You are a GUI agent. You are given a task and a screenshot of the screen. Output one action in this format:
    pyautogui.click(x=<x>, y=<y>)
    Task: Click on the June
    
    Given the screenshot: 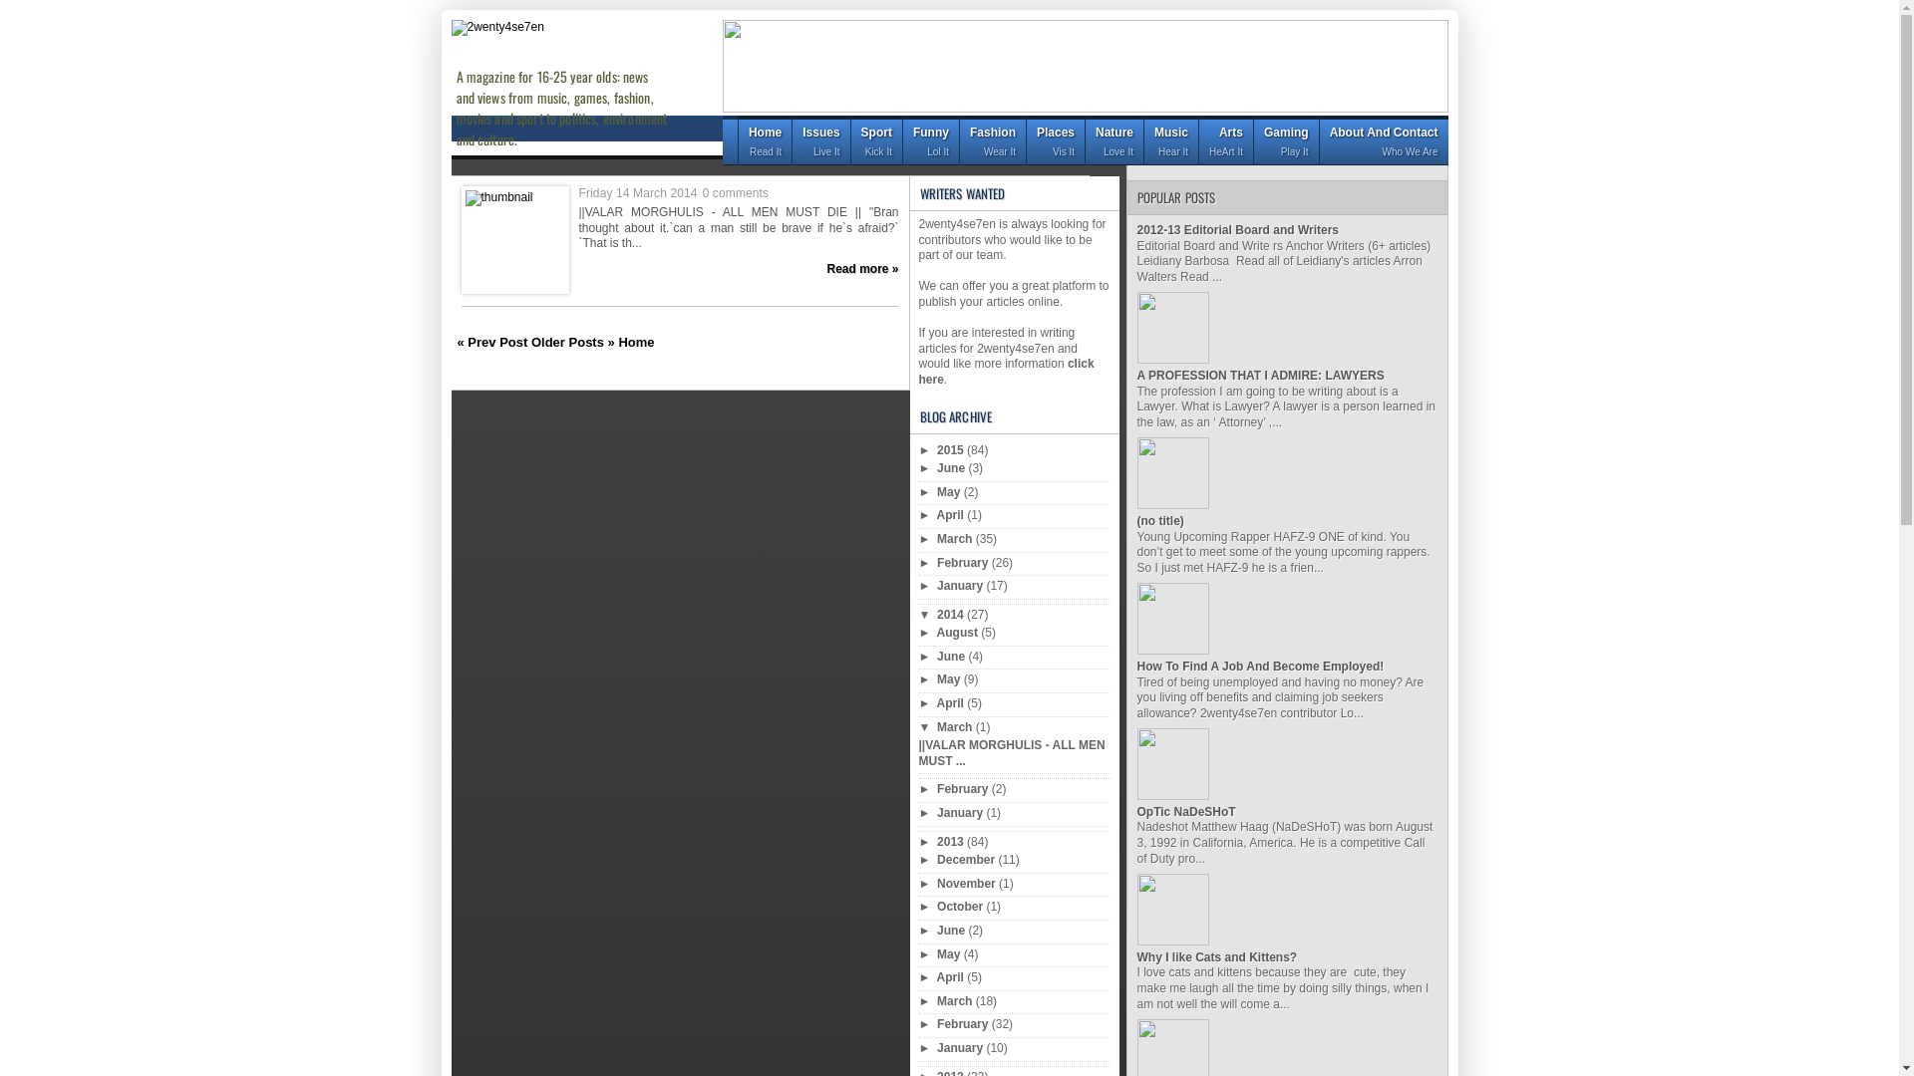 What is the action you would take?
    pyautogui.click(x=953, y=931)
    